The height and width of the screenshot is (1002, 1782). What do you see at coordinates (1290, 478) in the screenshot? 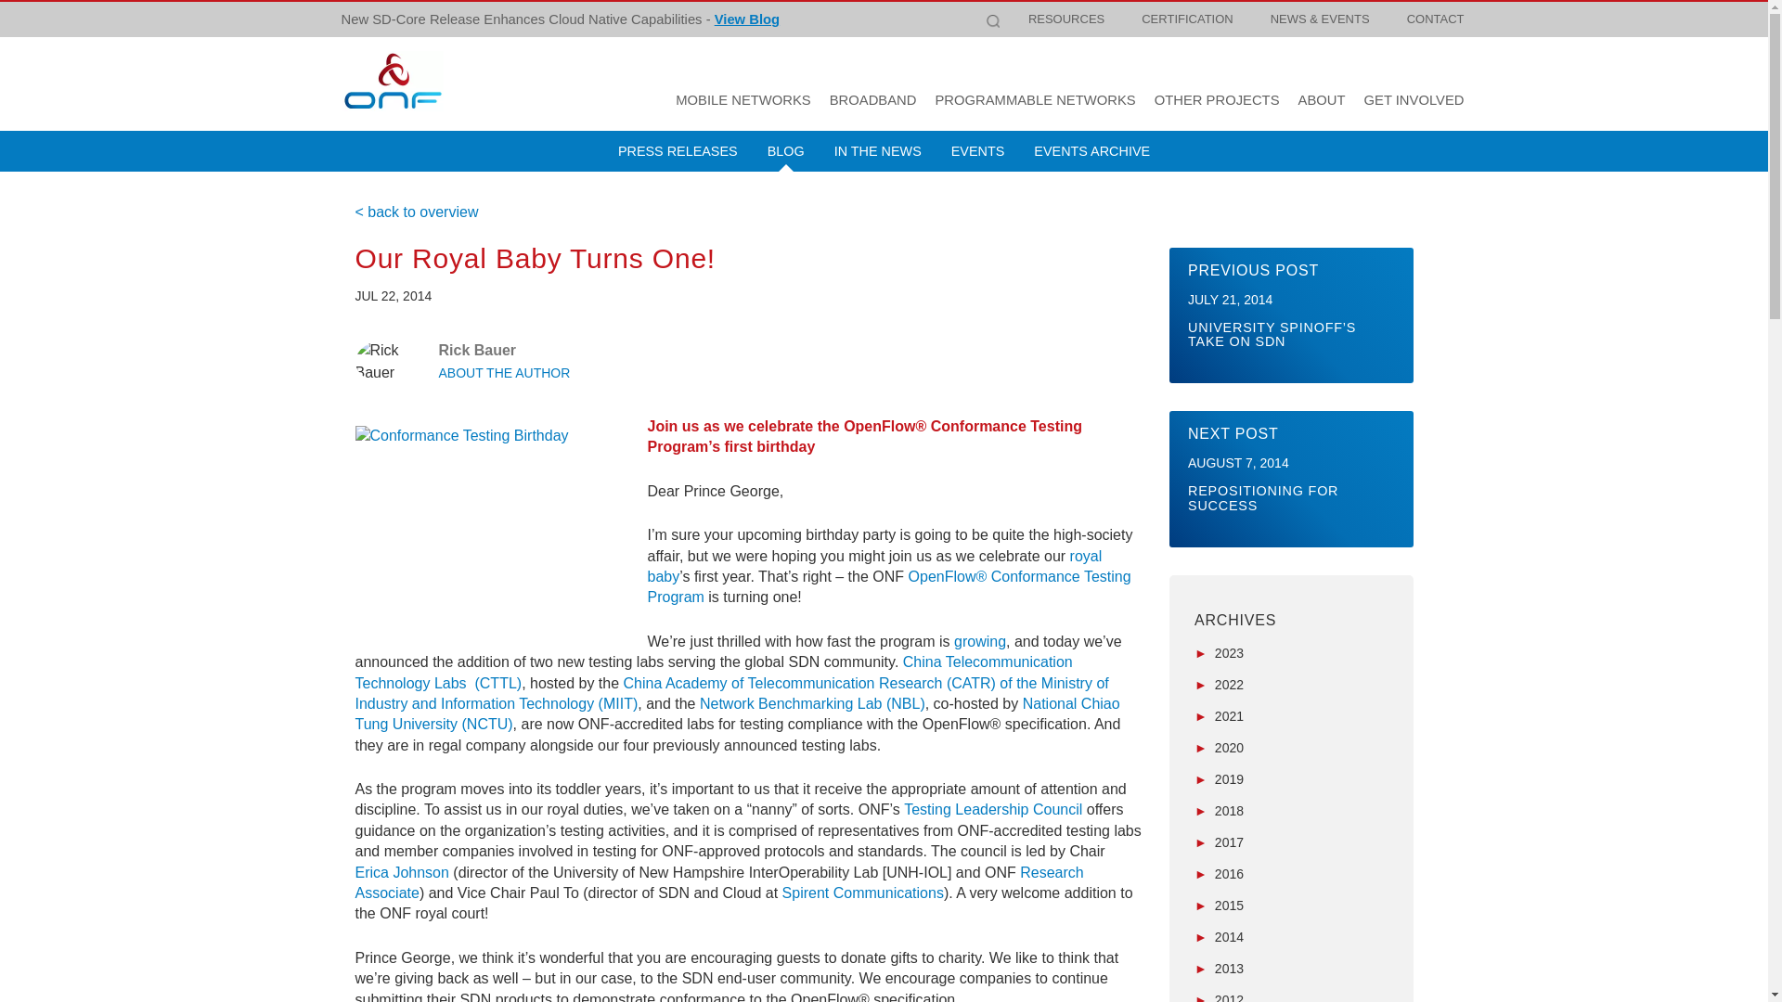
I see `Repositioning for Success` at bounding box center [1290, 478].